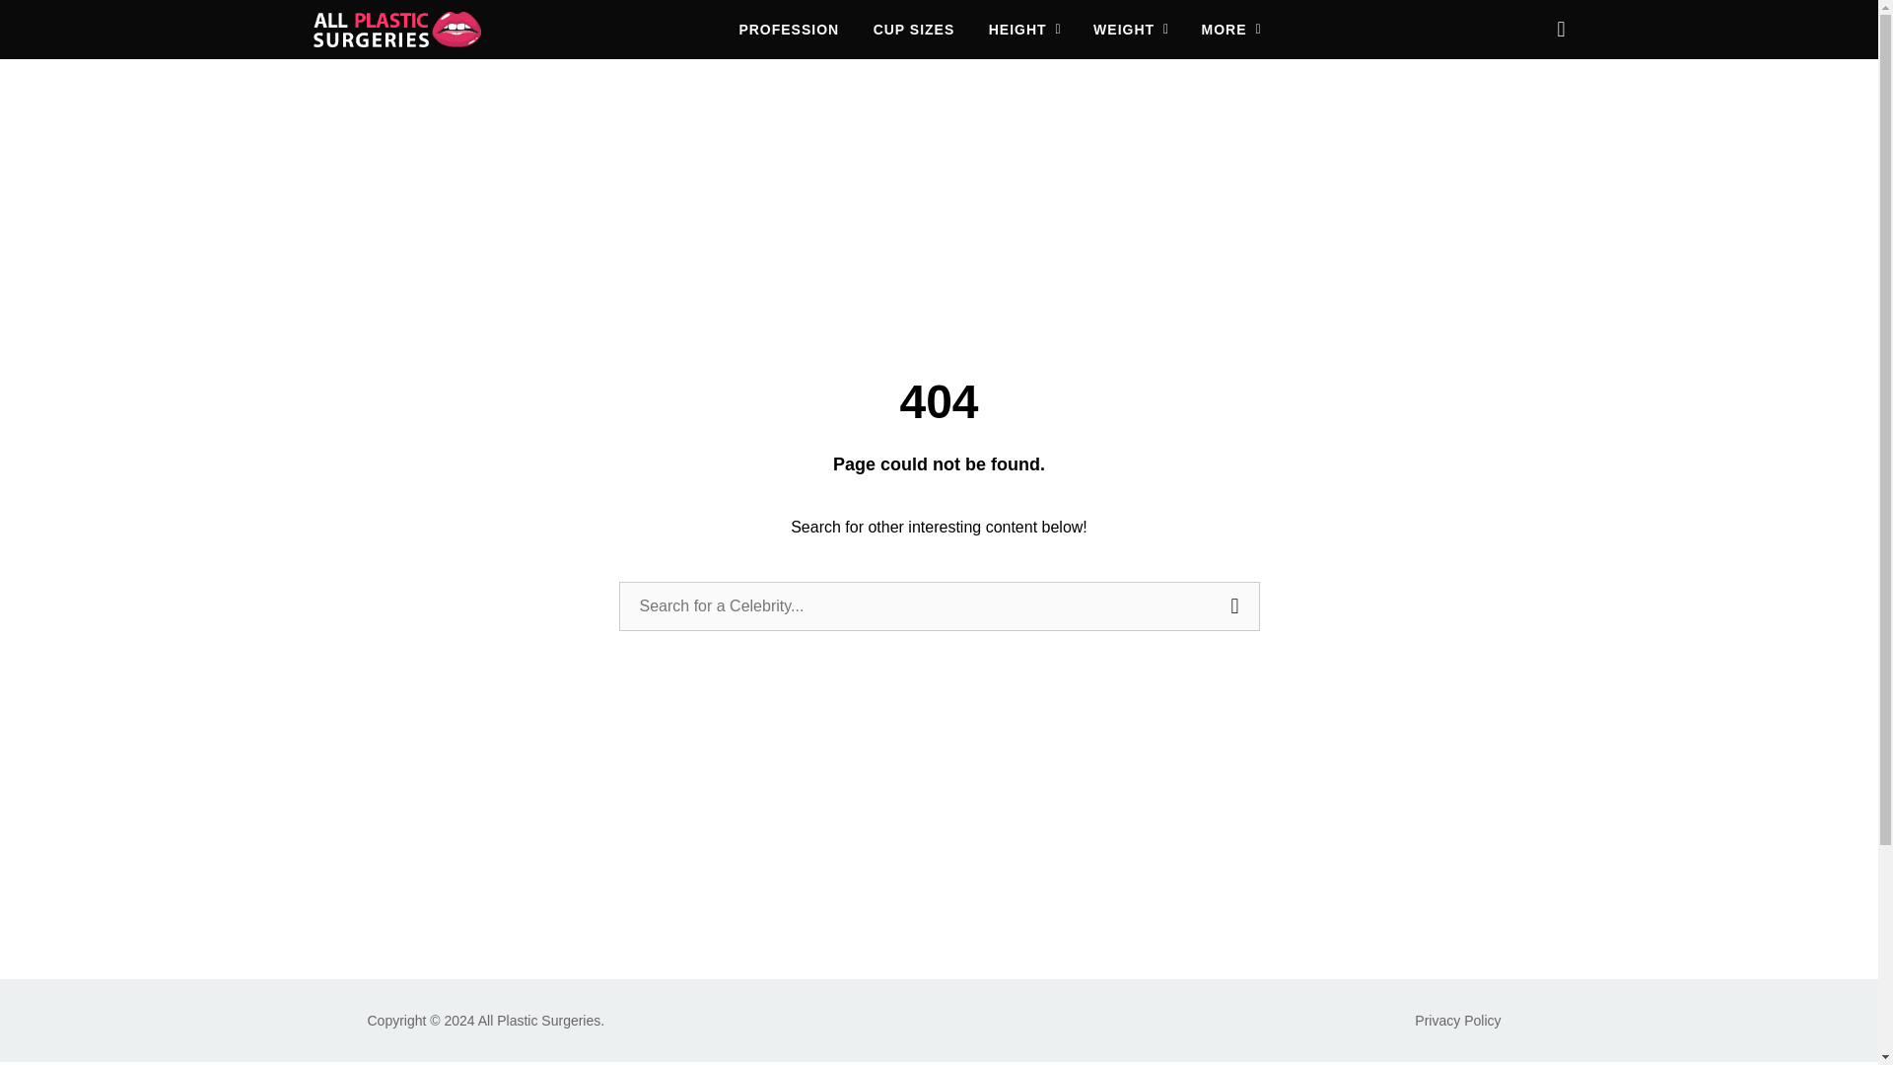 The image size is (1893, 1065). What do you see at coordinates (1232, 30) in the screenshot?
I see `MORE` at bounding box center [1232, 30].